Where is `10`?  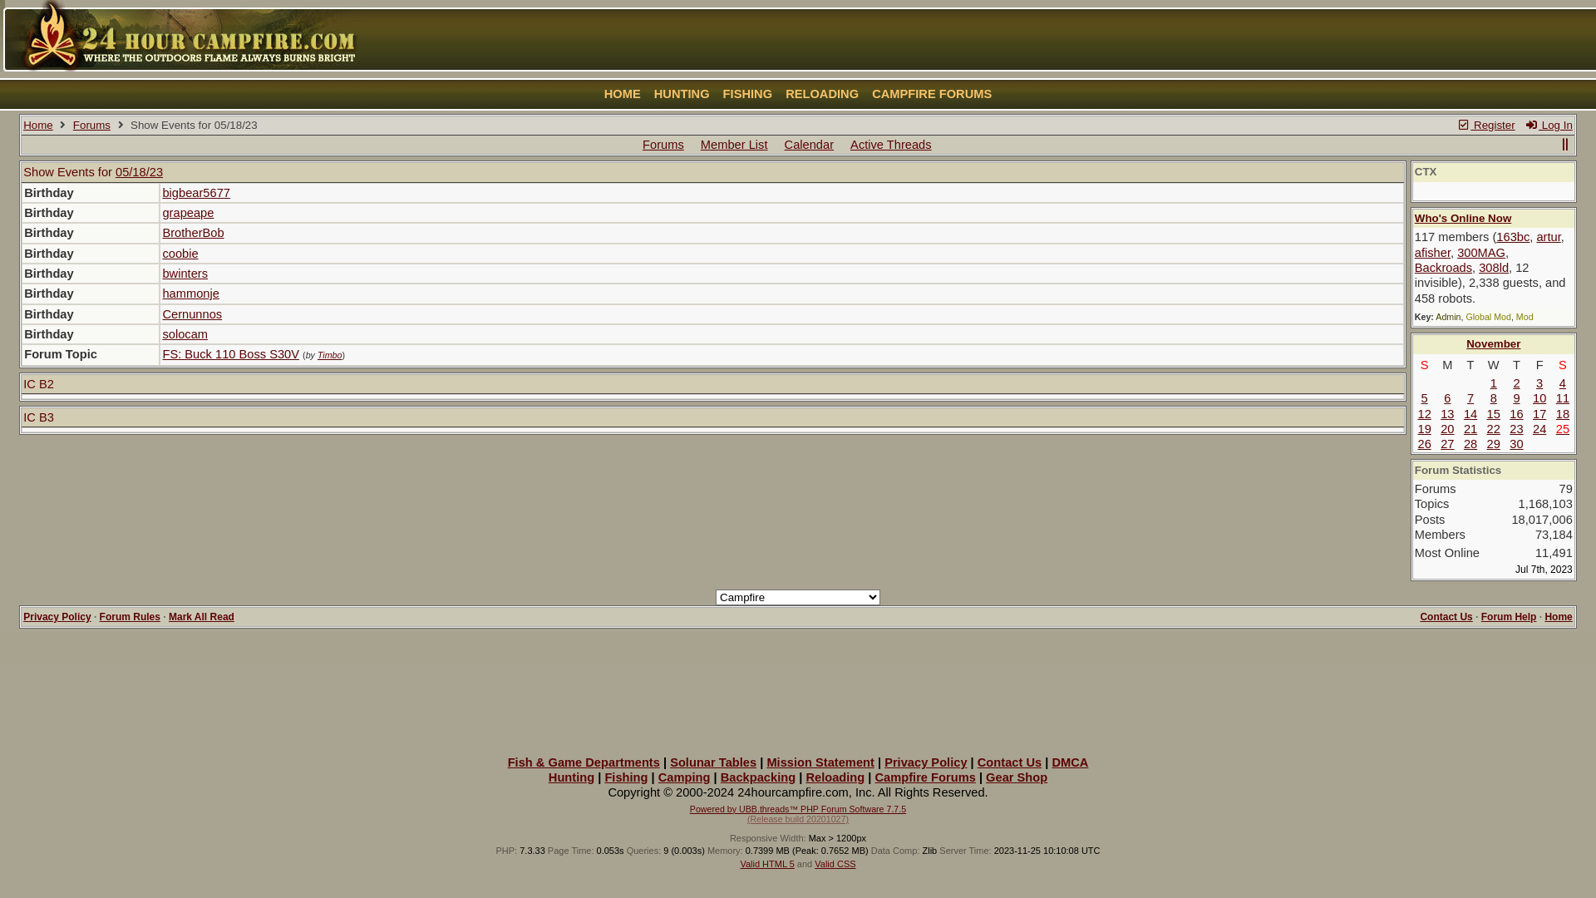 10 is located at coordinates (1539, 398).